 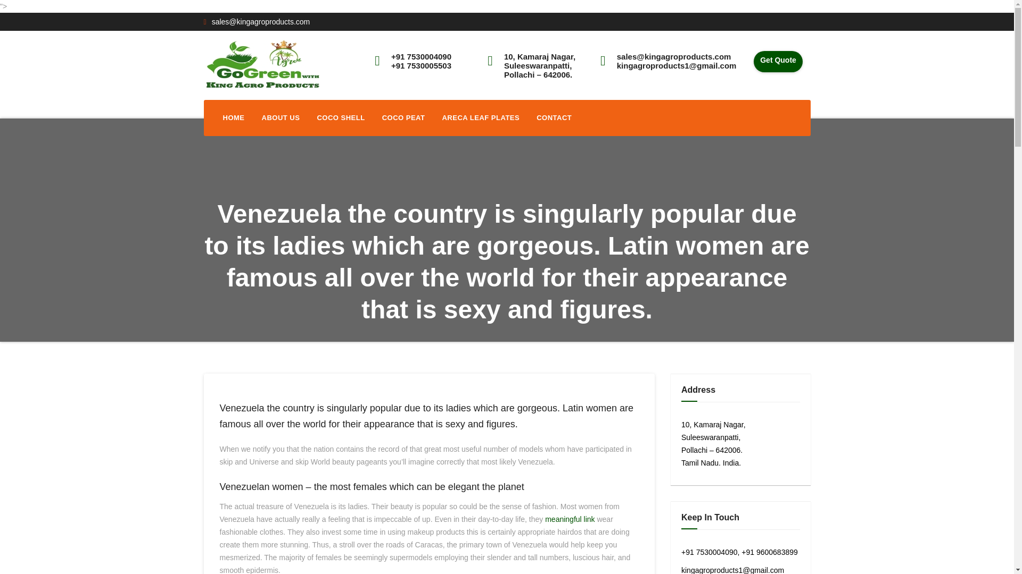 What do you see at coordinates (233, 117) in the screenshot?
I see `HOME` at bounding box center [233, 117].